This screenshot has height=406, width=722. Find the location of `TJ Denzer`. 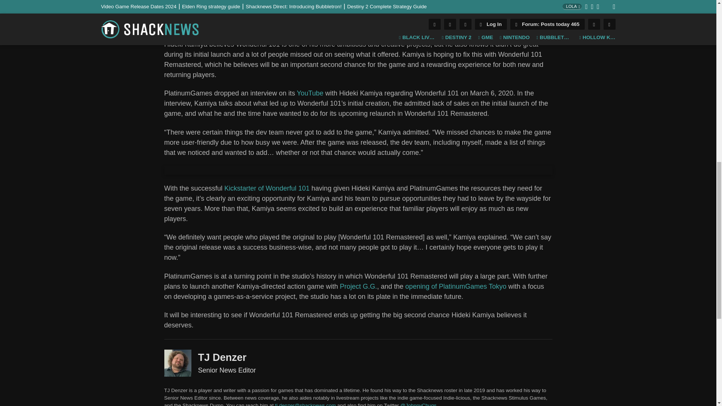

TJ Denzer is located at coordinates (168, 12).